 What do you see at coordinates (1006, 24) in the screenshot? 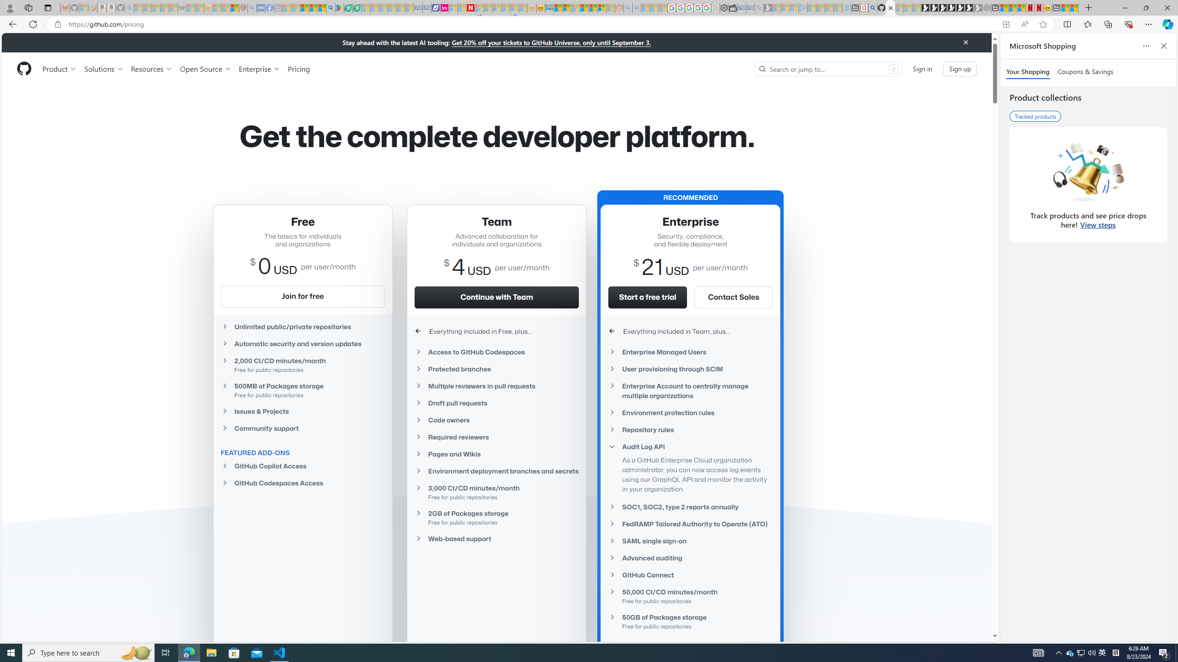
I see `App available. Install GitHub` at bounding box center [1006, 24].